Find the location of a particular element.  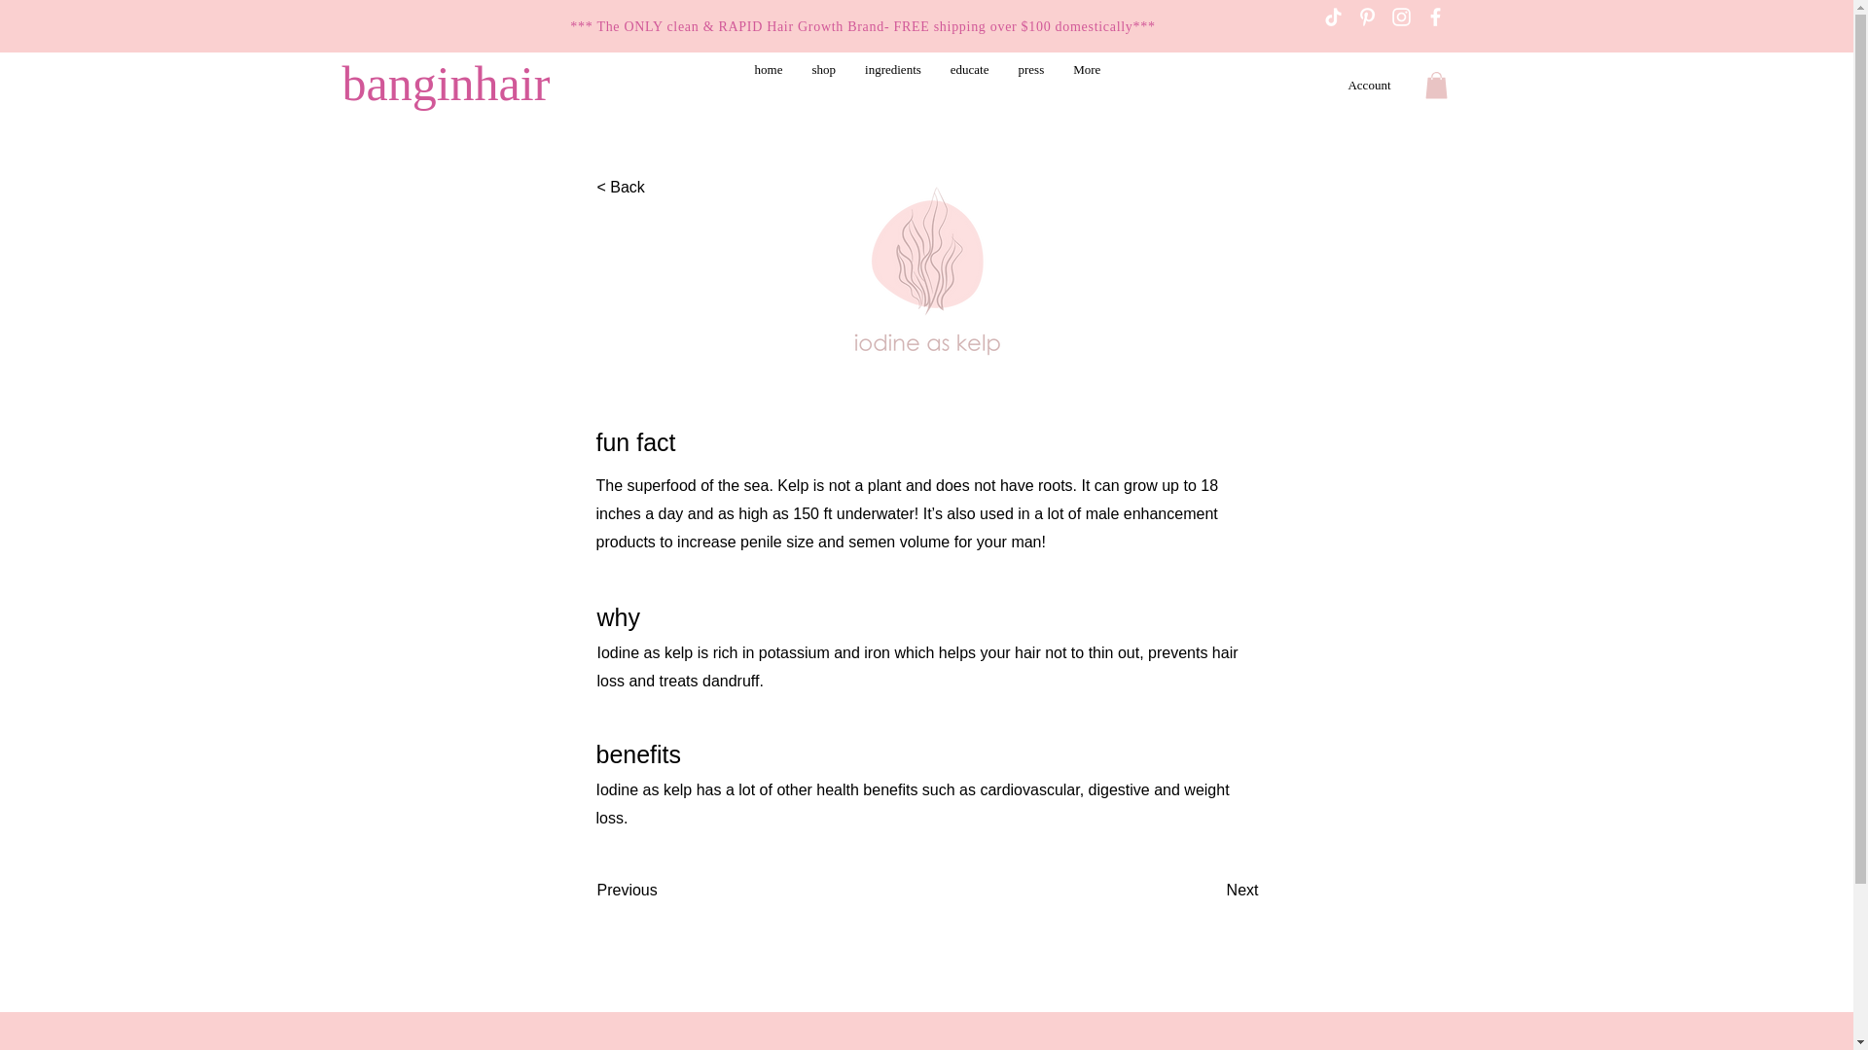

educate is located at coordinates (969, 86).